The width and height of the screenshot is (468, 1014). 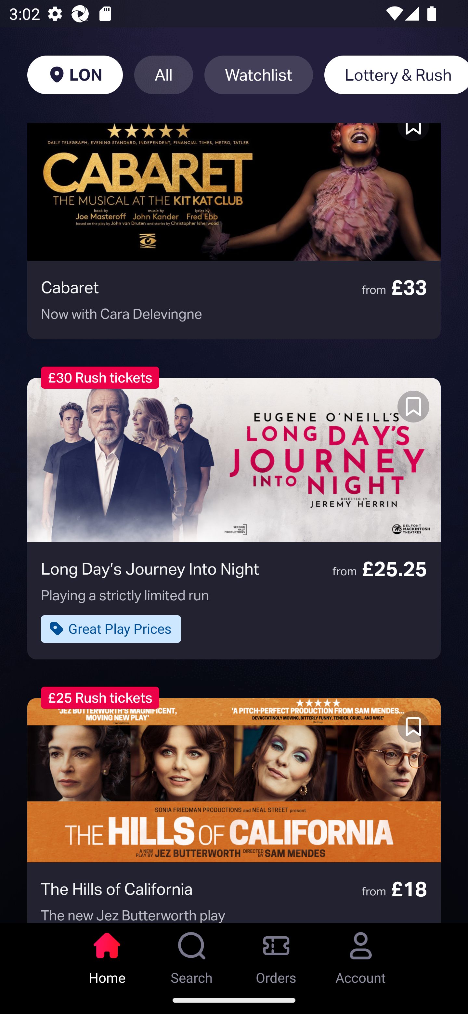 I want to click on LON, so click(x=75, y=75).